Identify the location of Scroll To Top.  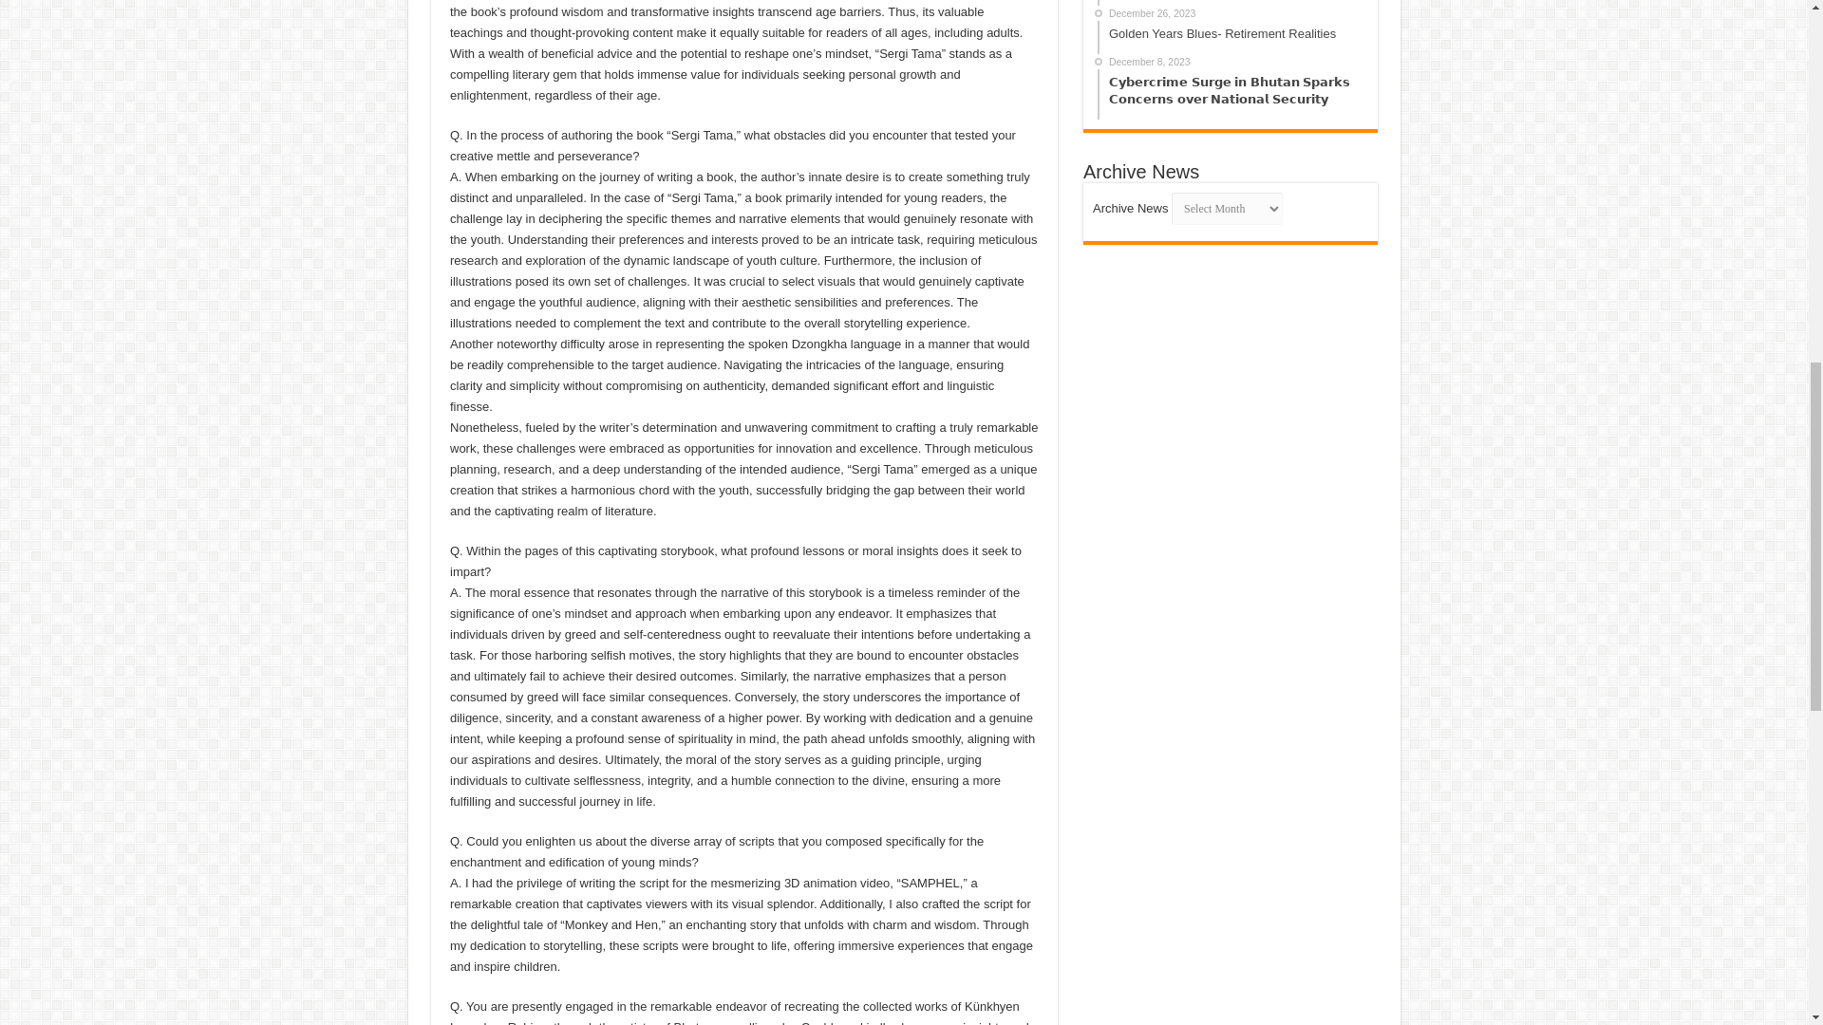
(1779, 76).